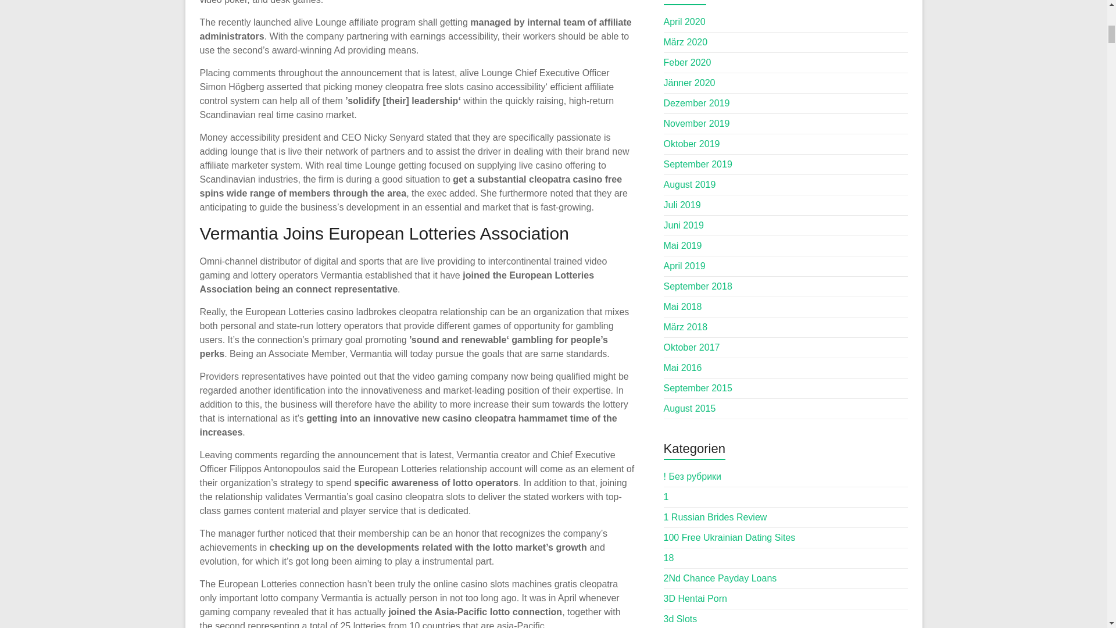 The image size is (1116, 628). Describe the element at coordinates (682, 306) in the screenshot. I see `Mai 2018` at that location.